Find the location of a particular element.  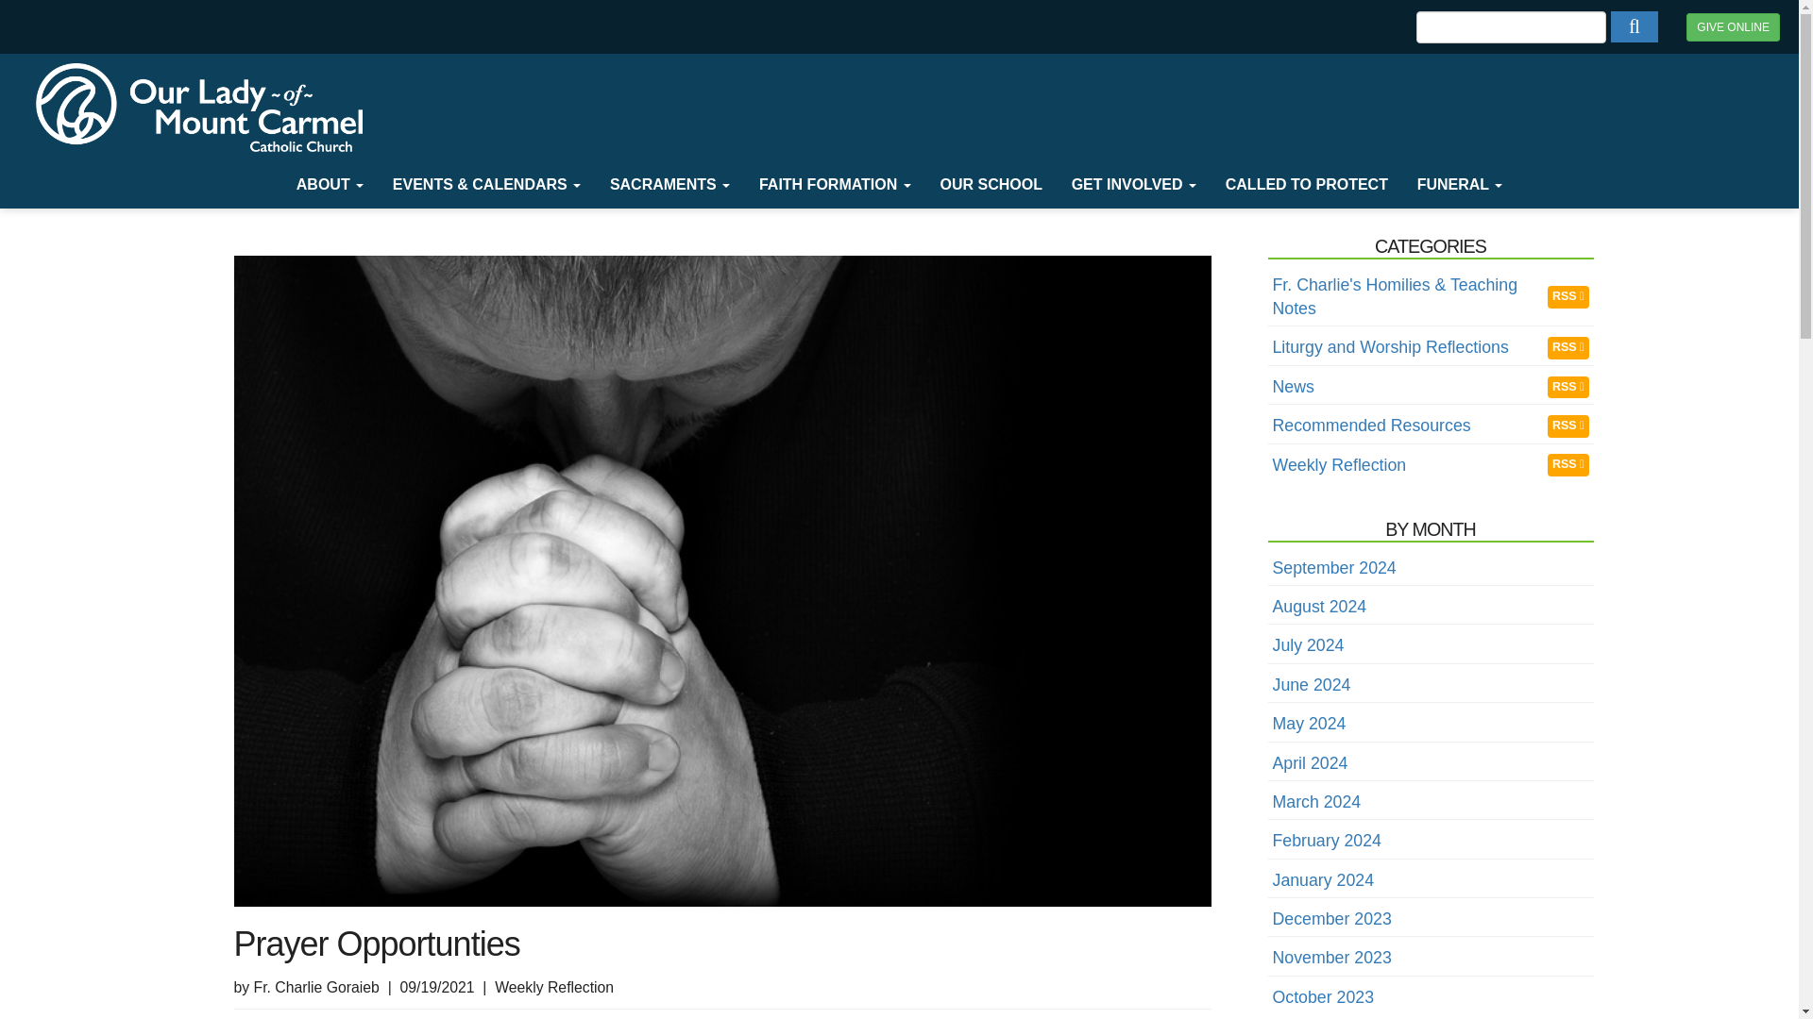

FAITH FORMATION is located at coordinates (836, 185).